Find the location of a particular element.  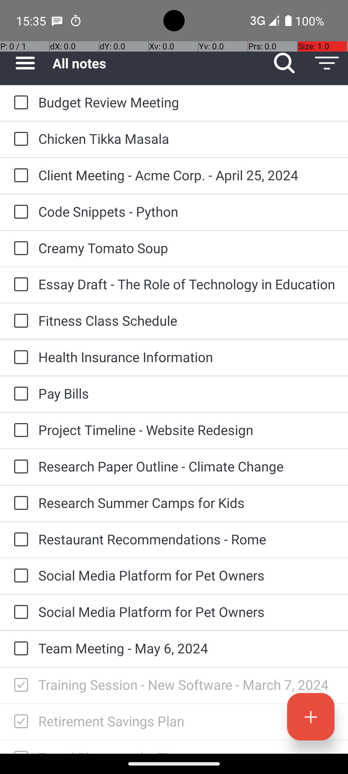

Chicken Tikka Masala is located at coordinates (187, 139).